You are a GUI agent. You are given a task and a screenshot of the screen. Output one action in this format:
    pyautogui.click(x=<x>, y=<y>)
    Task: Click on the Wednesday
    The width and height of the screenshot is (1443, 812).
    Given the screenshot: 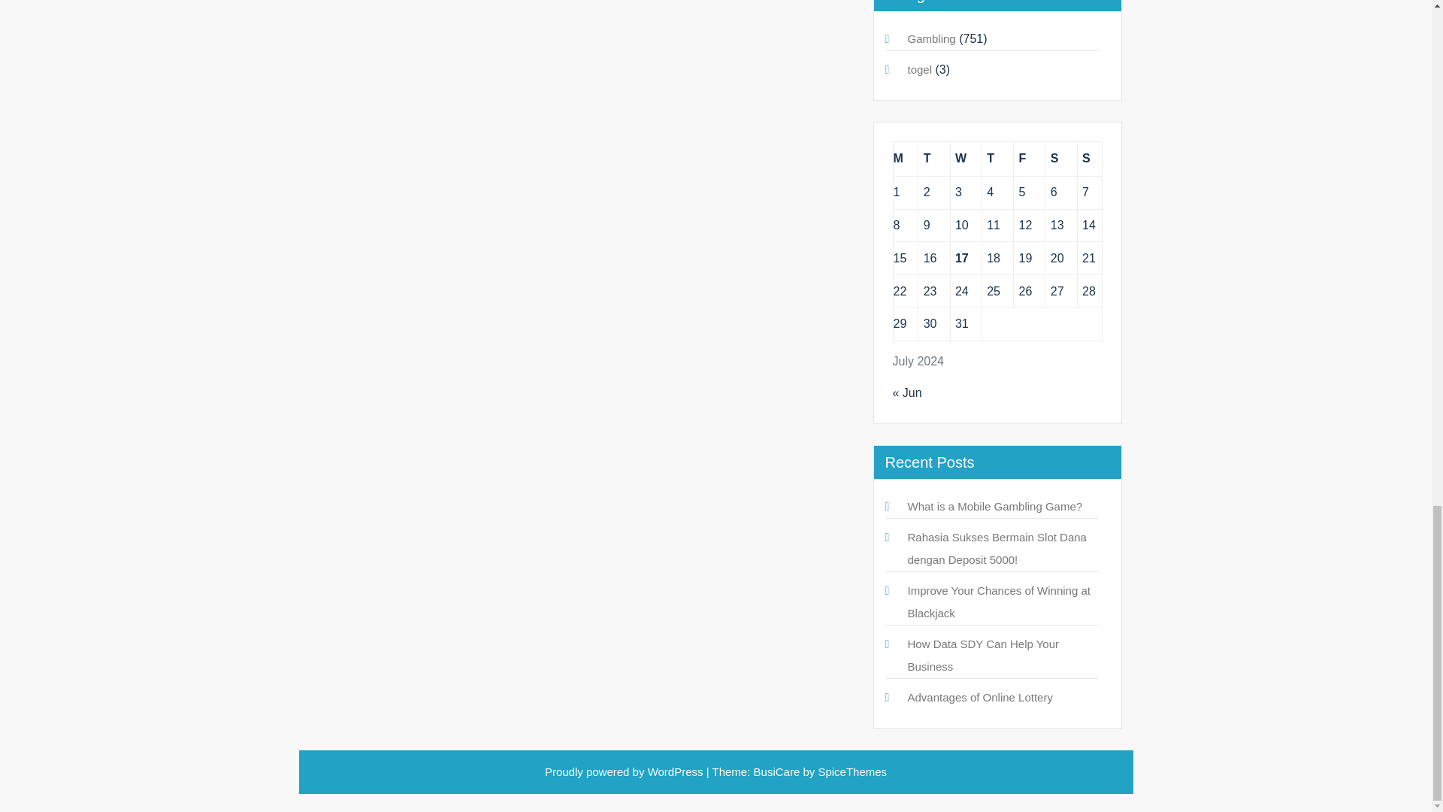 What is the action you would take?
    pyautogui.click(x=965, y=159)
    